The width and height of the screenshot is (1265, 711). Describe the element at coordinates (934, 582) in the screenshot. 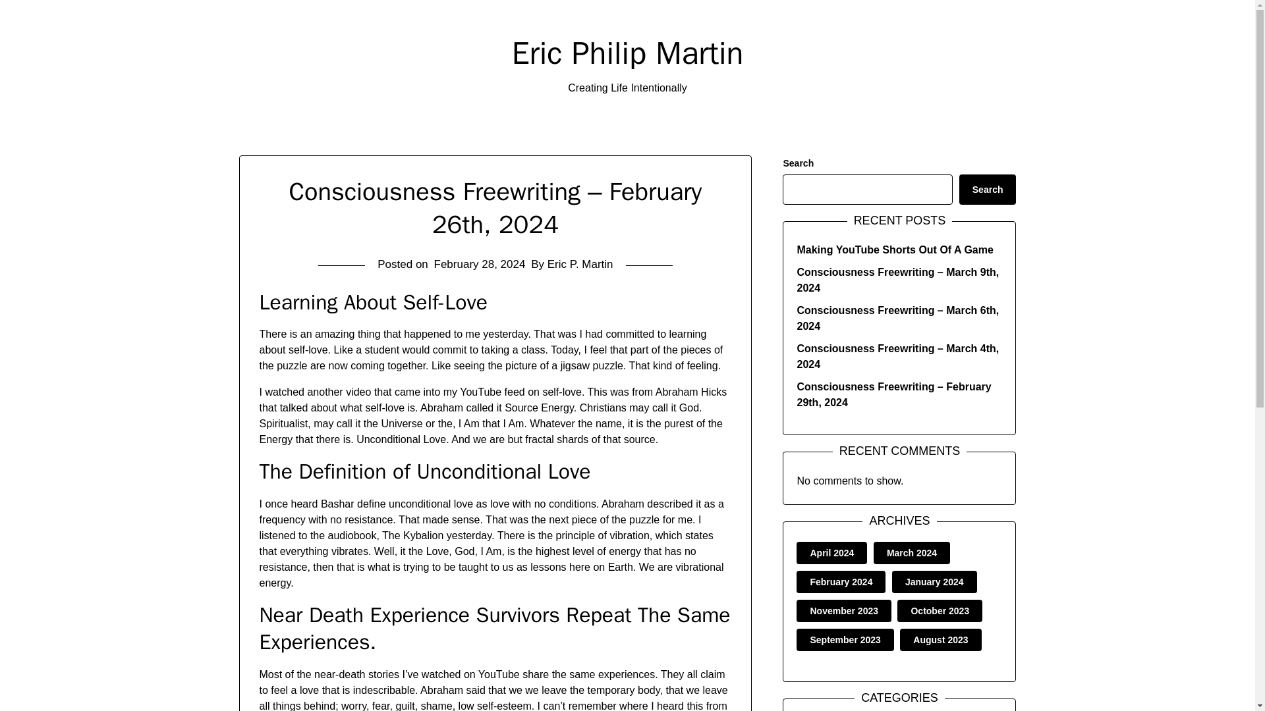

I see `January 2024` at that location.